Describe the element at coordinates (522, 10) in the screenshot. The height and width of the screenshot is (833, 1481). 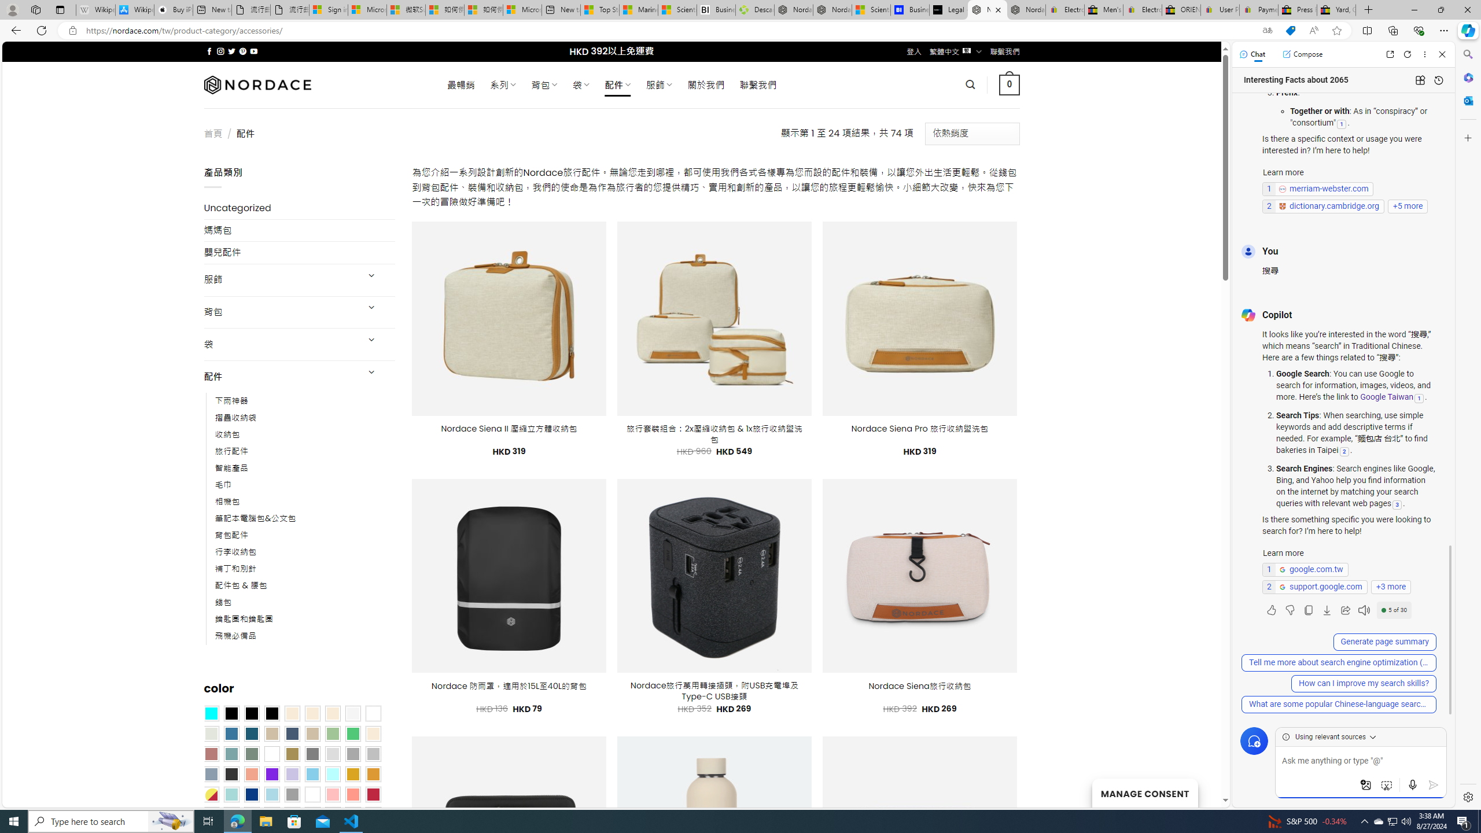
I see `Microsoft account | Account Checkup` at that location.